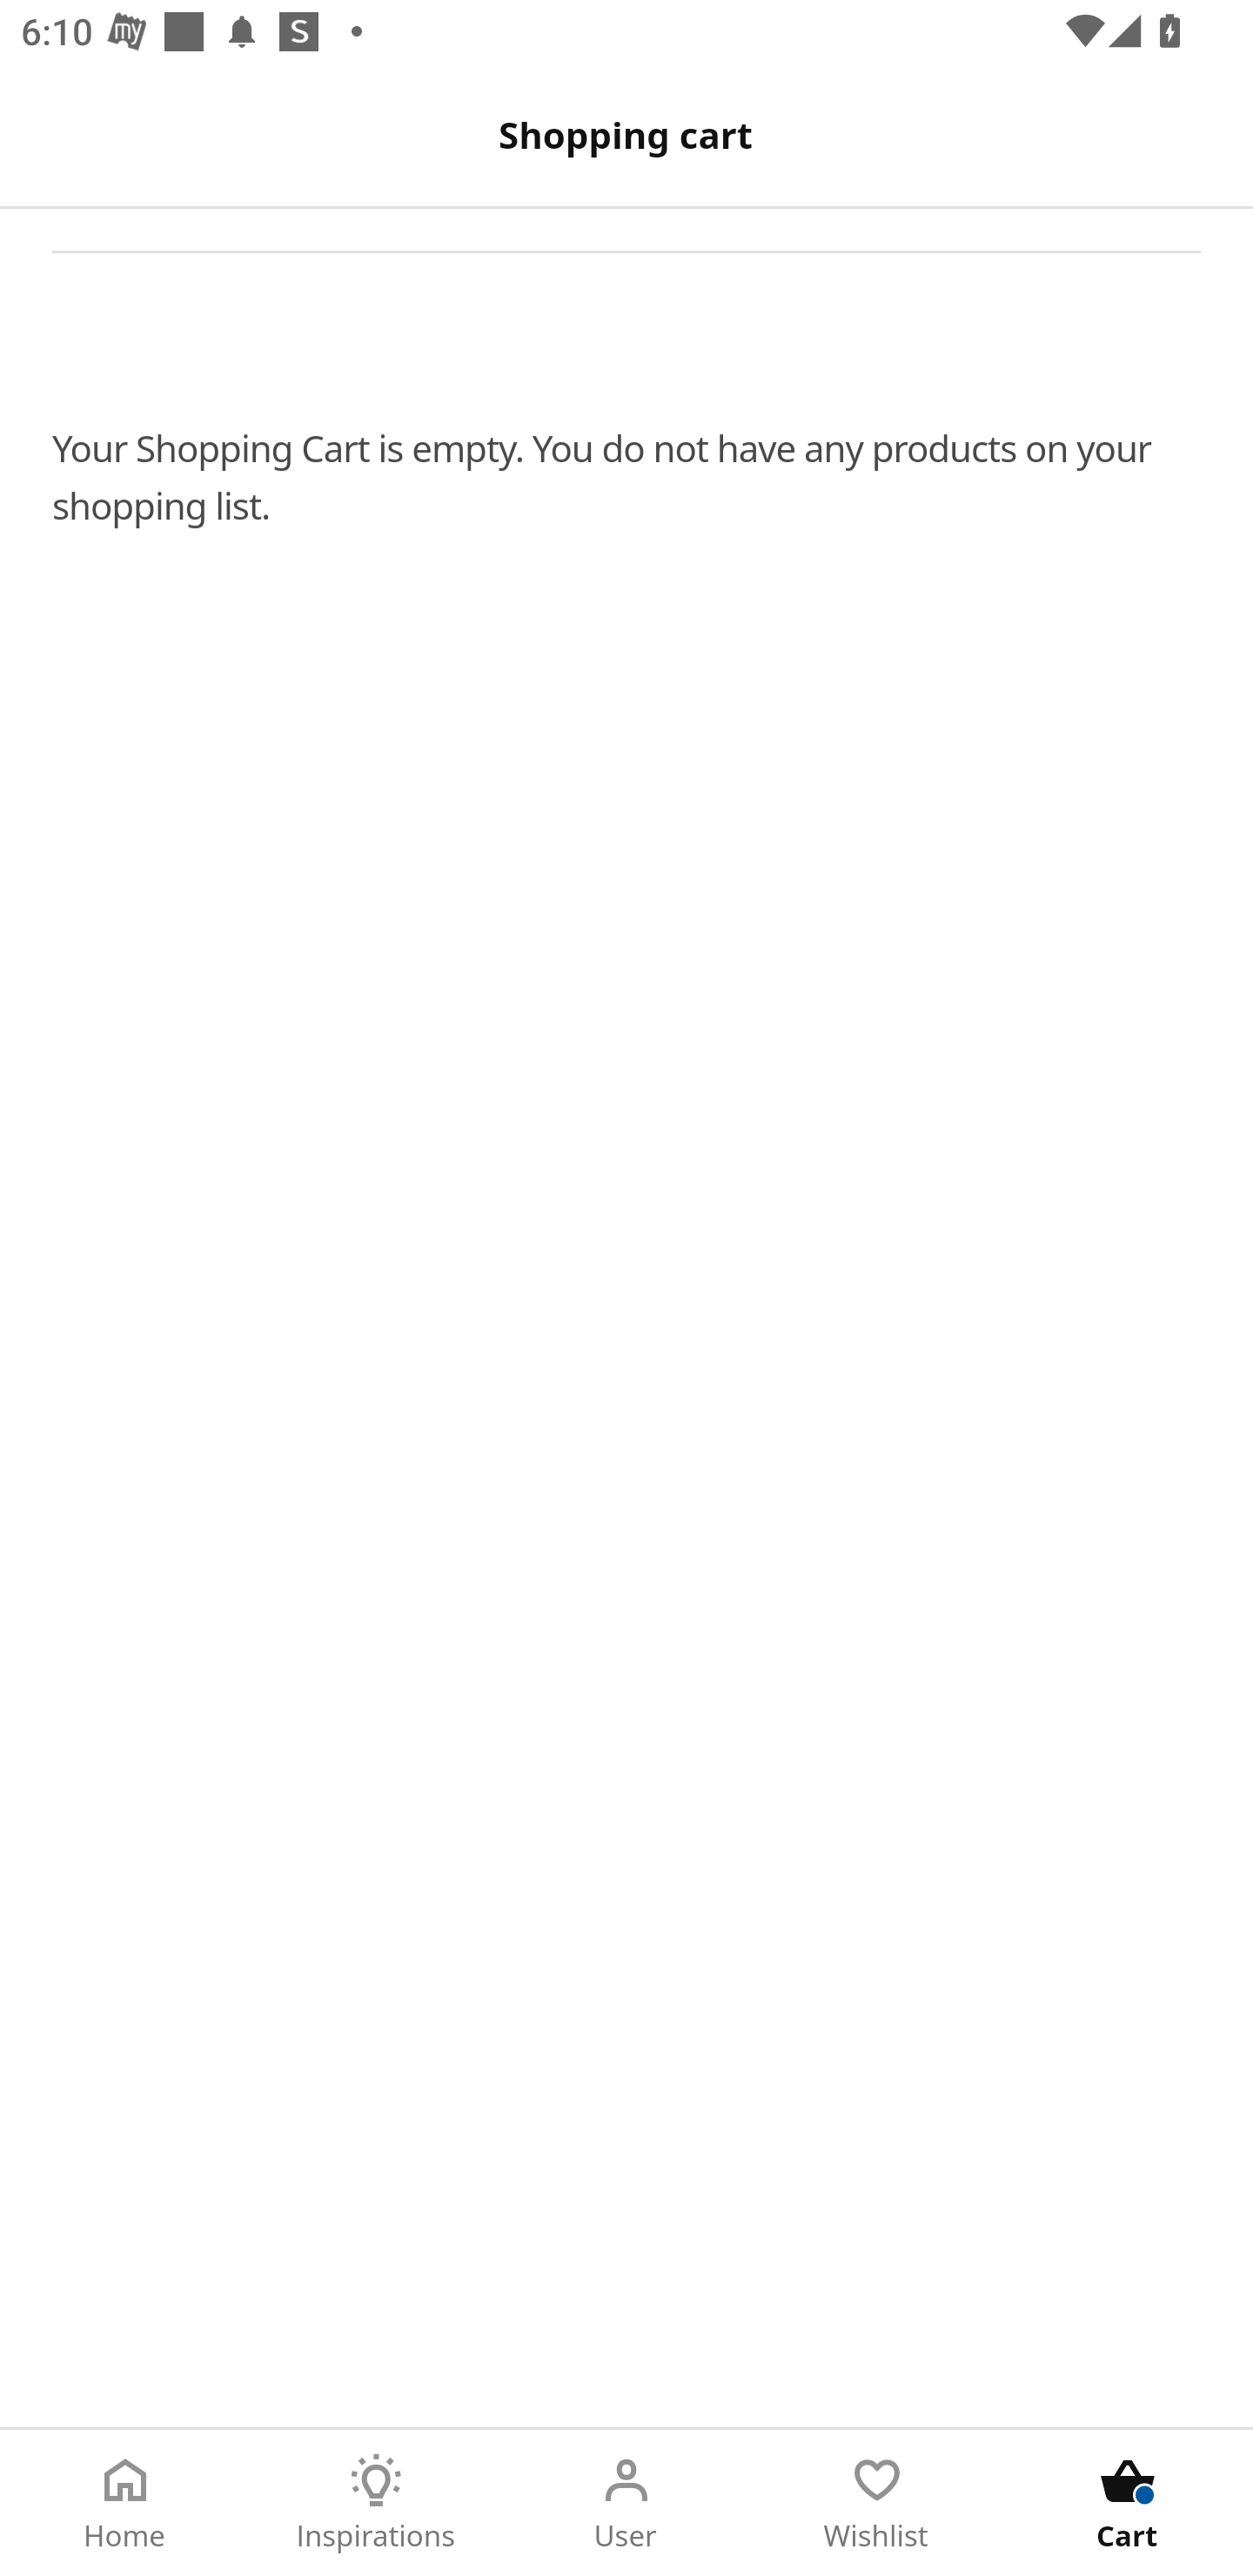 Image resolution: width=1253 pixels, height=2576 pixels. Describe the element at coordinates (626, 2503) in the screenshot. I see `User
Tab 3 of 5` at that location.